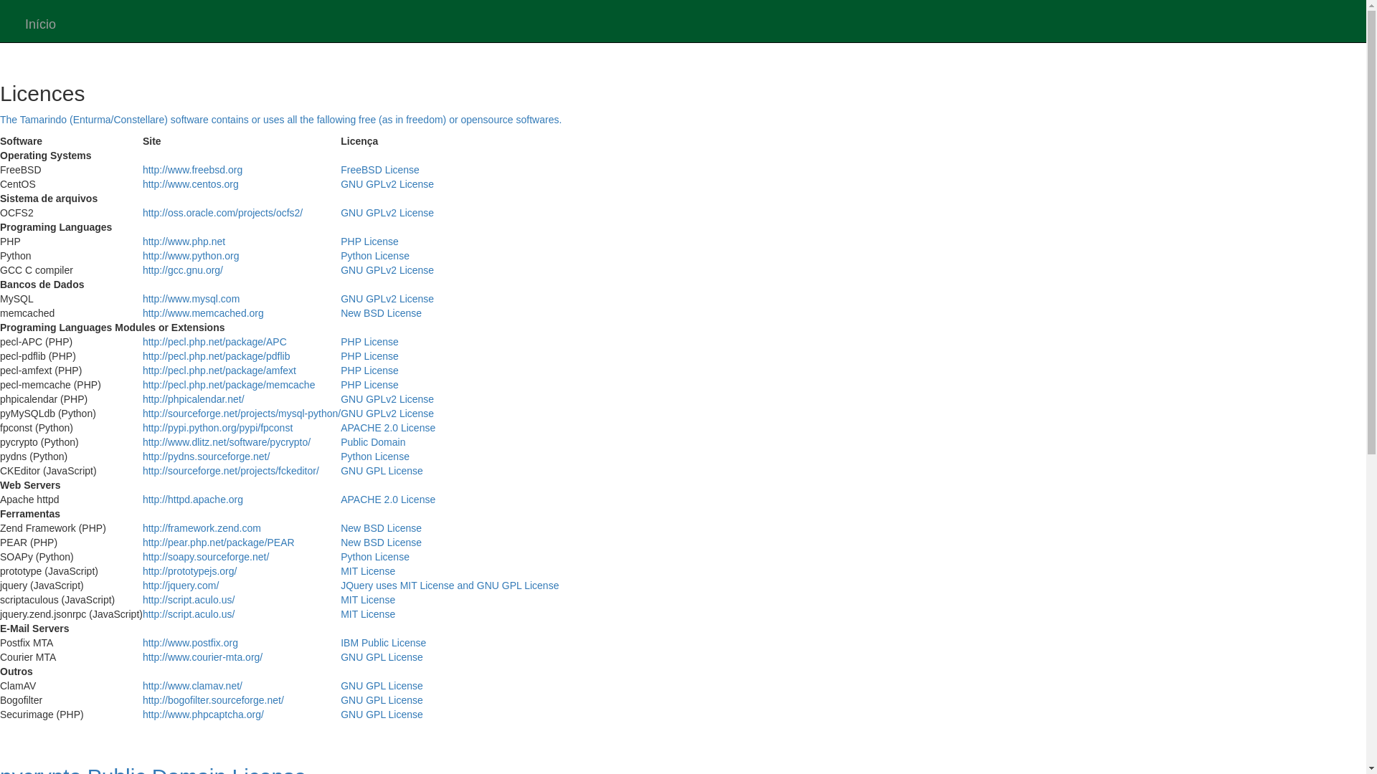 This screenshot has width=1377, height=774. What do you see at coordinates (387, 299) in the screenshot?
I see `GNU GPLv2 License` at bounding box center [387, 299].